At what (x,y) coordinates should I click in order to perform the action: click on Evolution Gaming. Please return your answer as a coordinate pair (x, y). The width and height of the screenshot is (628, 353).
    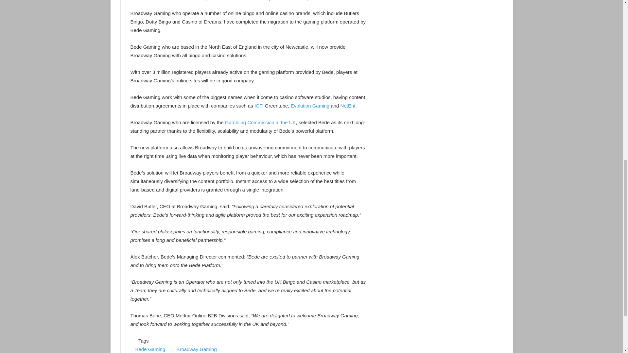
    Looking at the image, I should click on (310, 106).